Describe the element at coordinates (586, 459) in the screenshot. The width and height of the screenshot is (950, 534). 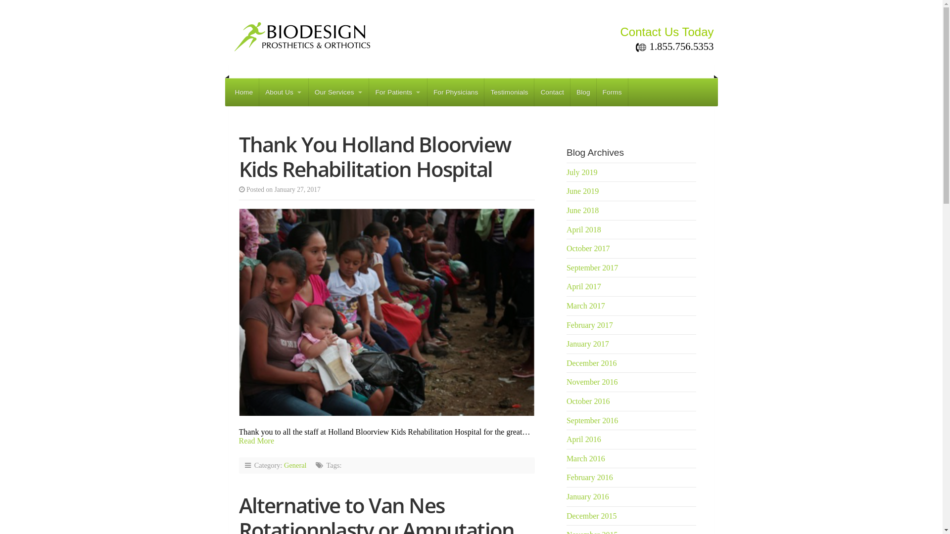
I see `March 2016` at that location.